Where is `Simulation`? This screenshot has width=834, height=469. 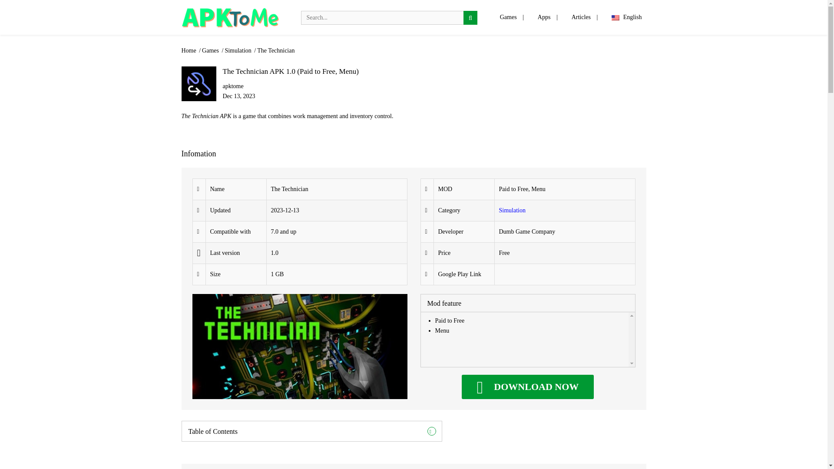
Simulation is located at coordinates (238, 50).